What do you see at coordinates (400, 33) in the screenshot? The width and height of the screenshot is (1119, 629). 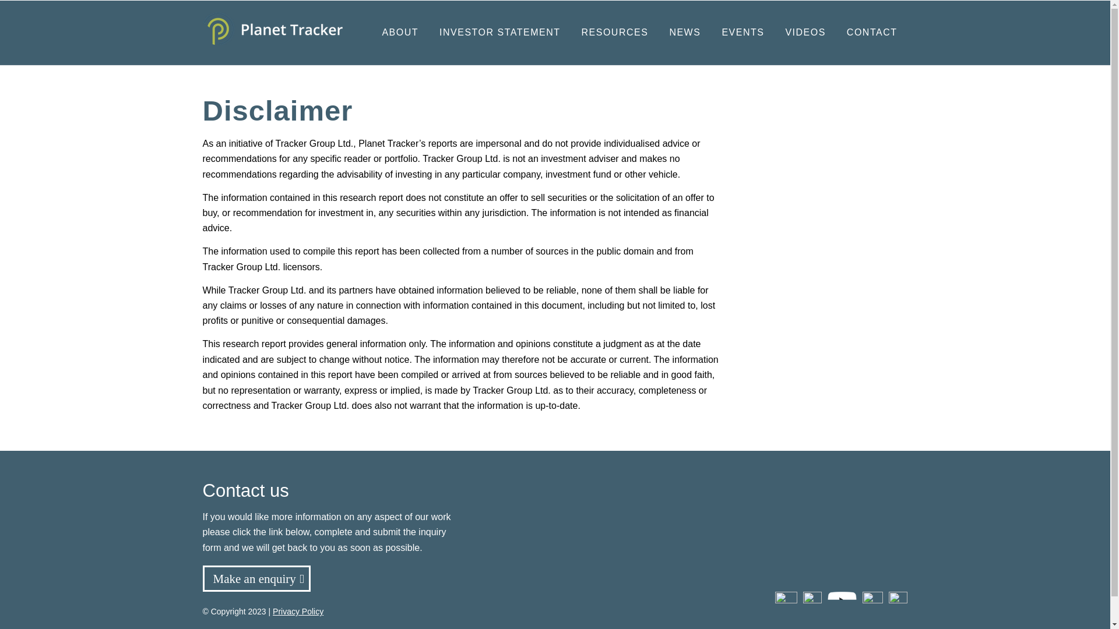 I see `ABOUT` at bounding box center [400, 33].